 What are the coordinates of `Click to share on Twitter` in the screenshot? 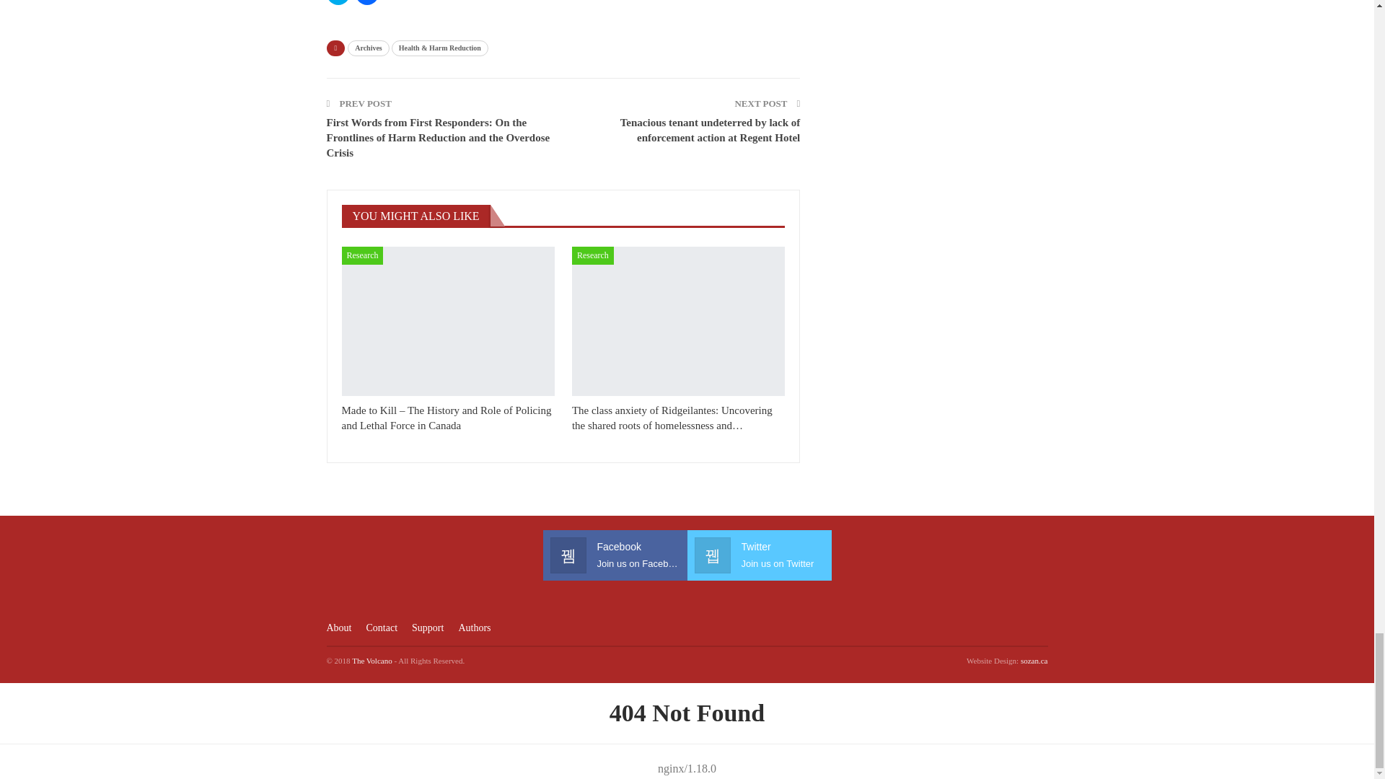 It's located at (337, 2).